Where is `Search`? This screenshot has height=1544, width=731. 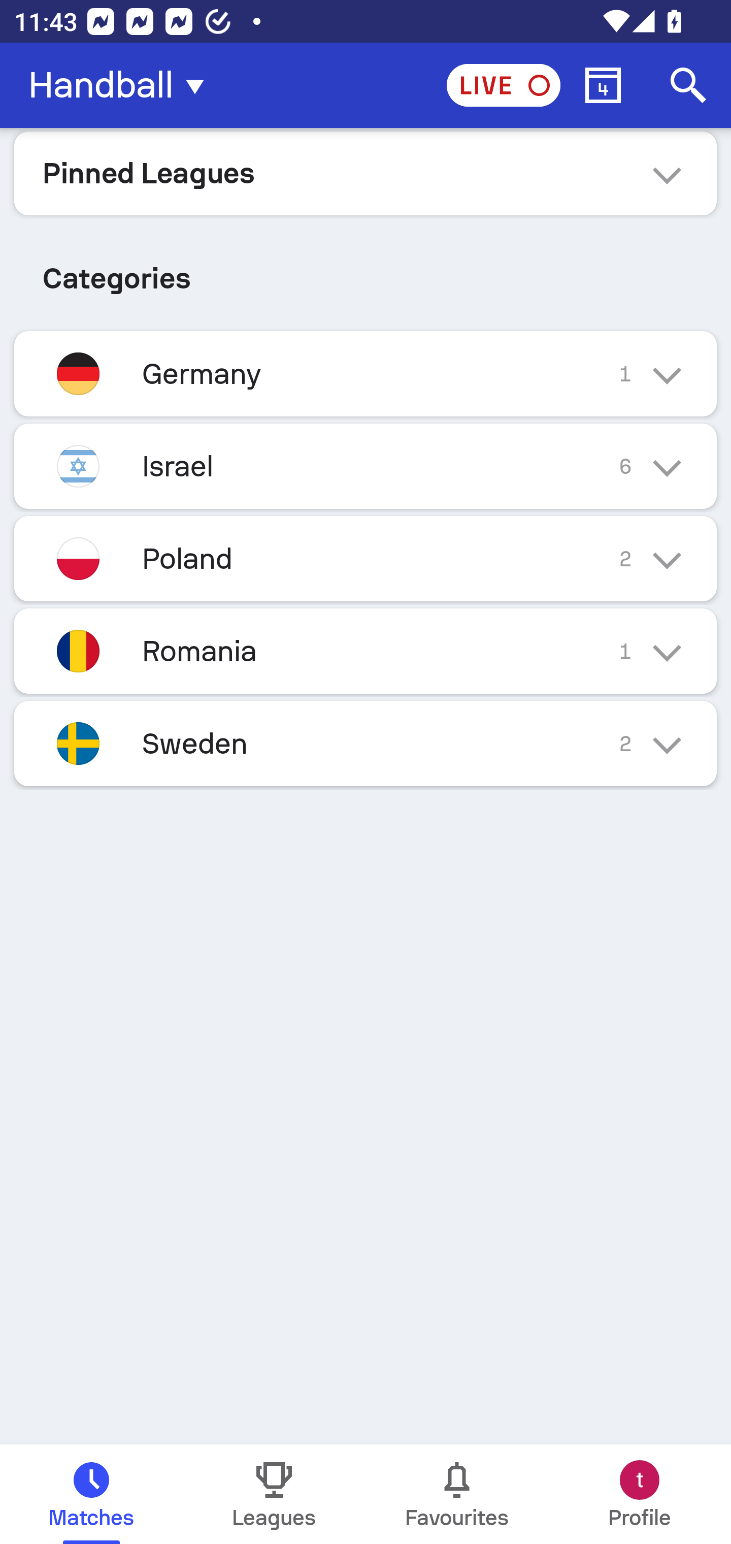 Search is located at coordinates (688, 85).